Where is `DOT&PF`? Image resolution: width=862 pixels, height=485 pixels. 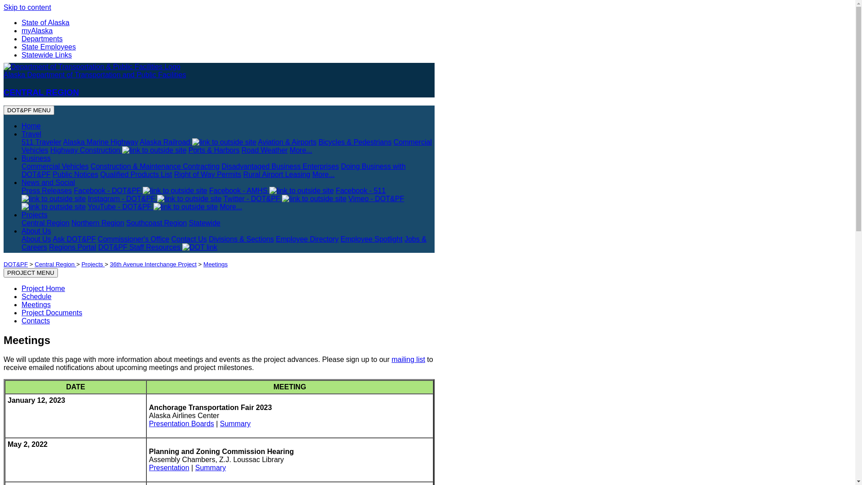 DOT&PF is located at coordinates (16, 264).